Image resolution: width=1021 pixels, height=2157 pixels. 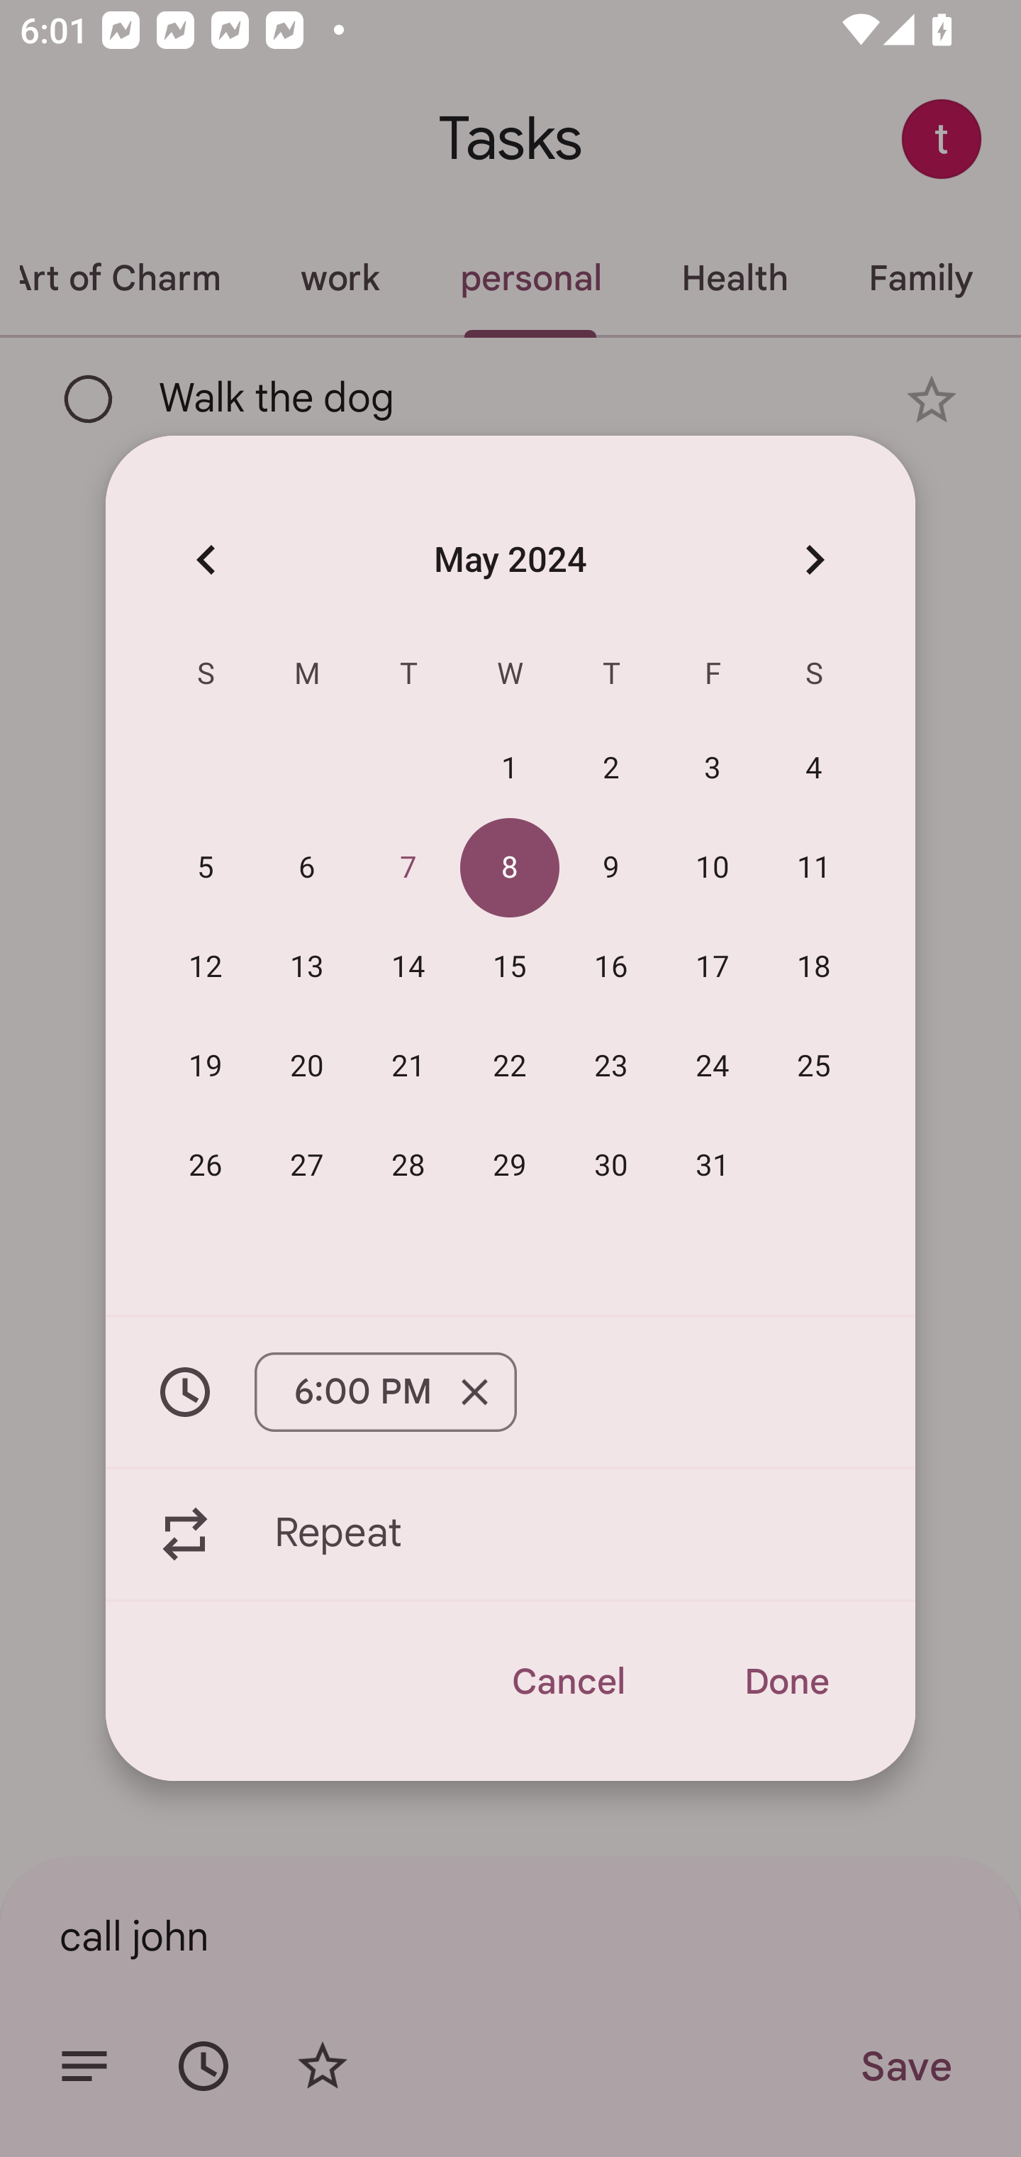 I want to click on 6:00 PM Remove 6:00 PM, so click(x=385, y=1392).